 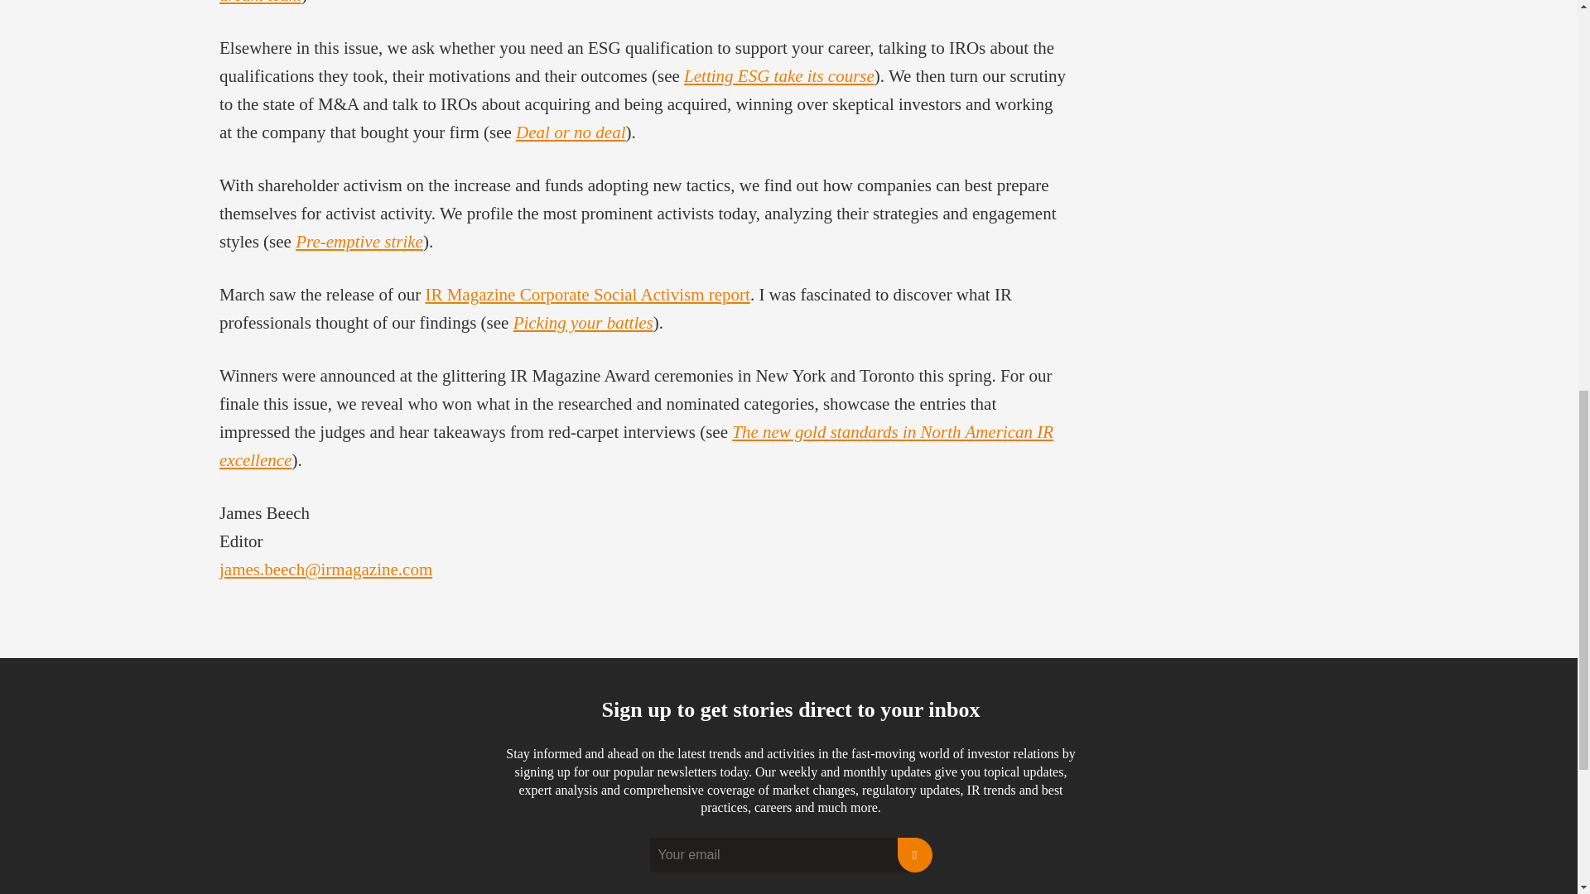 I want to click on Deal or no deal, so click(x=570, y=132).